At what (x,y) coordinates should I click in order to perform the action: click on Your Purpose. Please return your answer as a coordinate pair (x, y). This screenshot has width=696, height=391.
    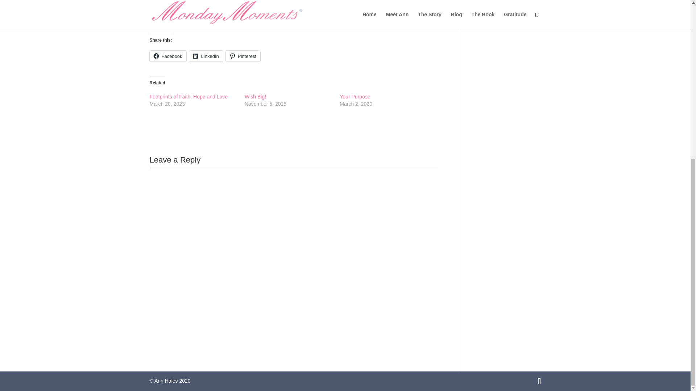
    Looking at the image, I should click on (355, 97).